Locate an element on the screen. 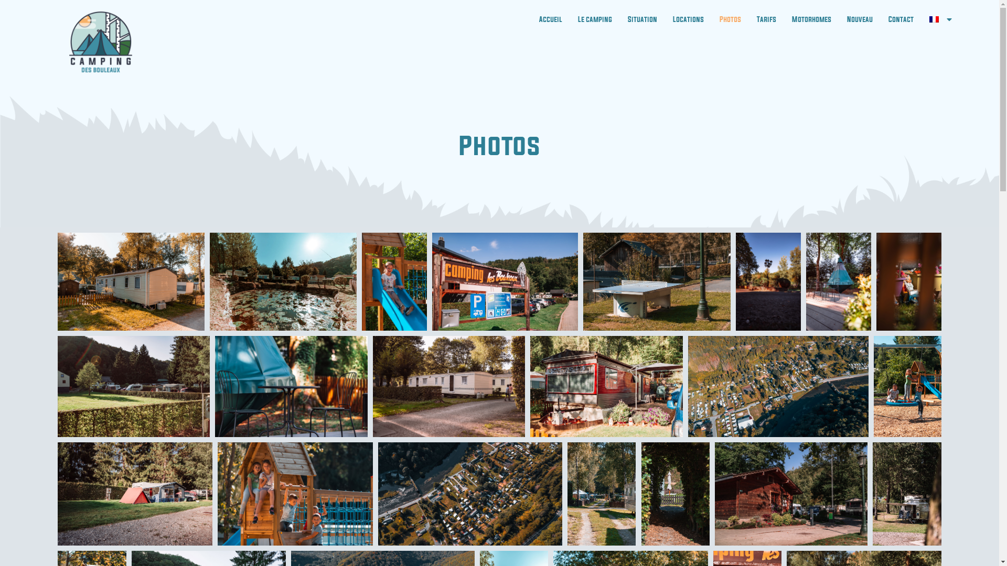  Le camping is located at coordinates (595, 19).